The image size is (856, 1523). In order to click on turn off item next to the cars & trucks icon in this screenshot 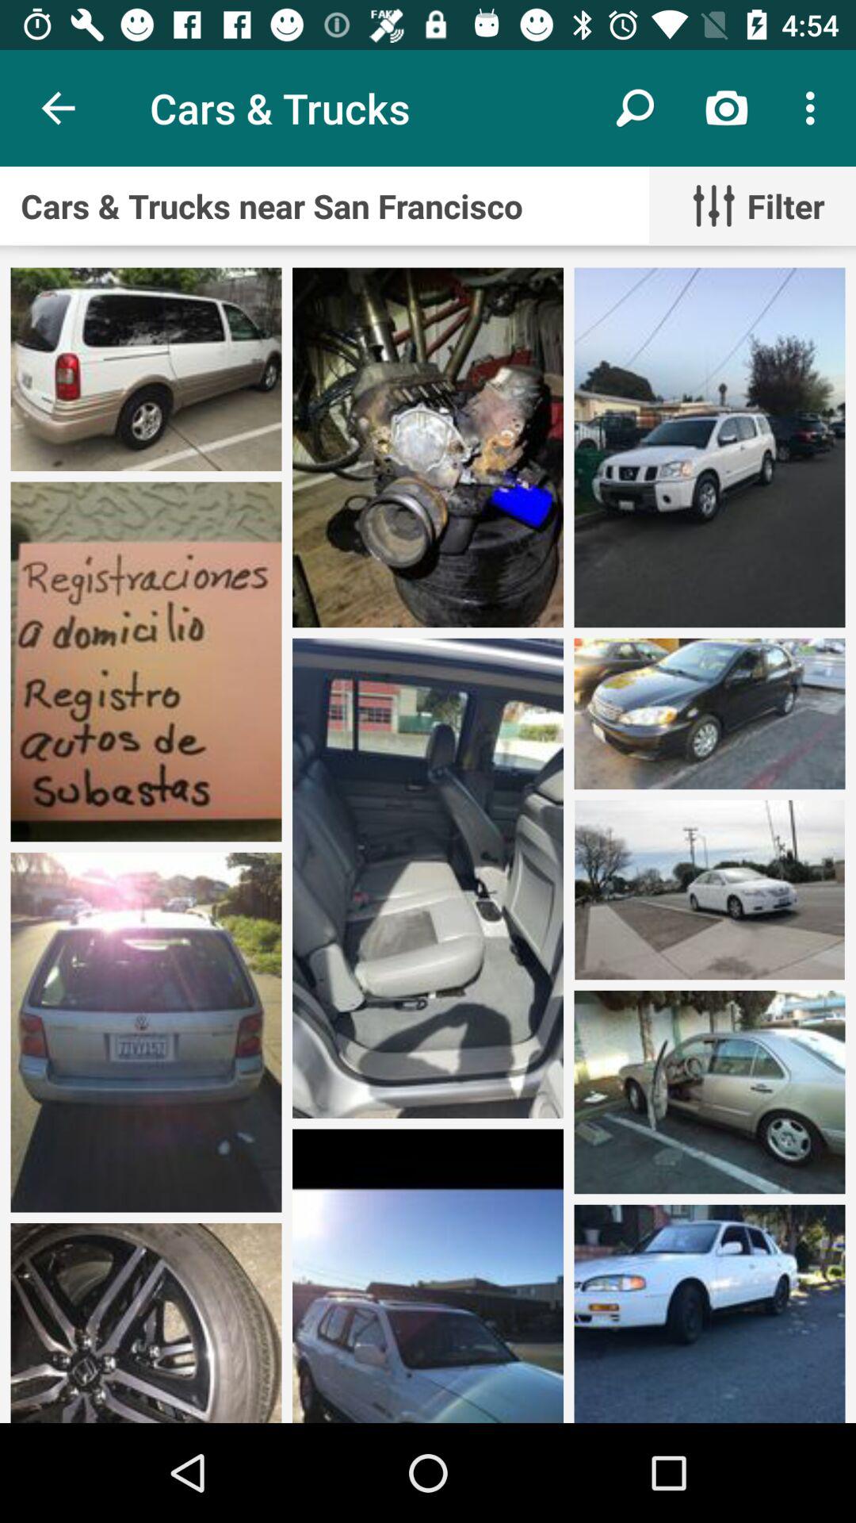, I will do `click(58, 108)`.